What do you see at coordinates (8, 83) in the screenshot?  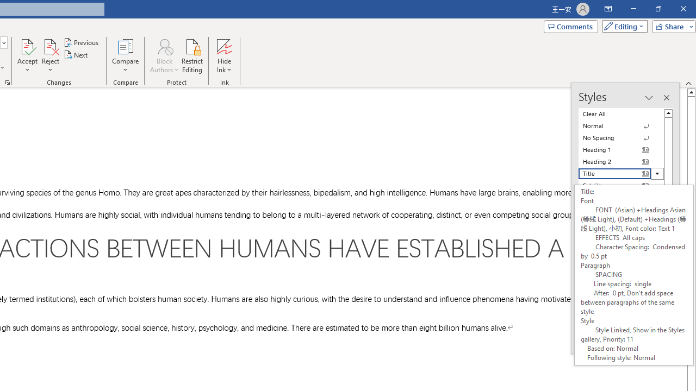 I see `Change Tracking Options...` at bounding box center [8, 83].